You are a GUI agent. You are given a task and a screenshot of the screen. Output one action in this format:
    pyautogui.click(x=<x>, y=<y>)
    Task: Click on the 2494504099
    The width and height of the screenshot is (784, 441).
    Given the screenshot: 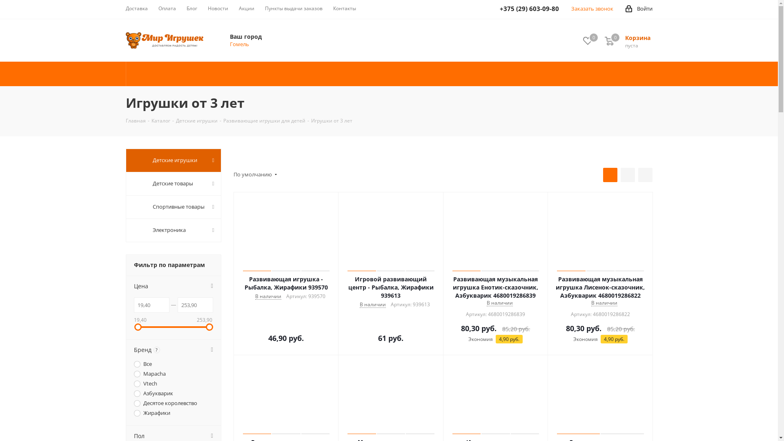 What is the action you would take?
    pyautogui.click(x=2, y=2)
    